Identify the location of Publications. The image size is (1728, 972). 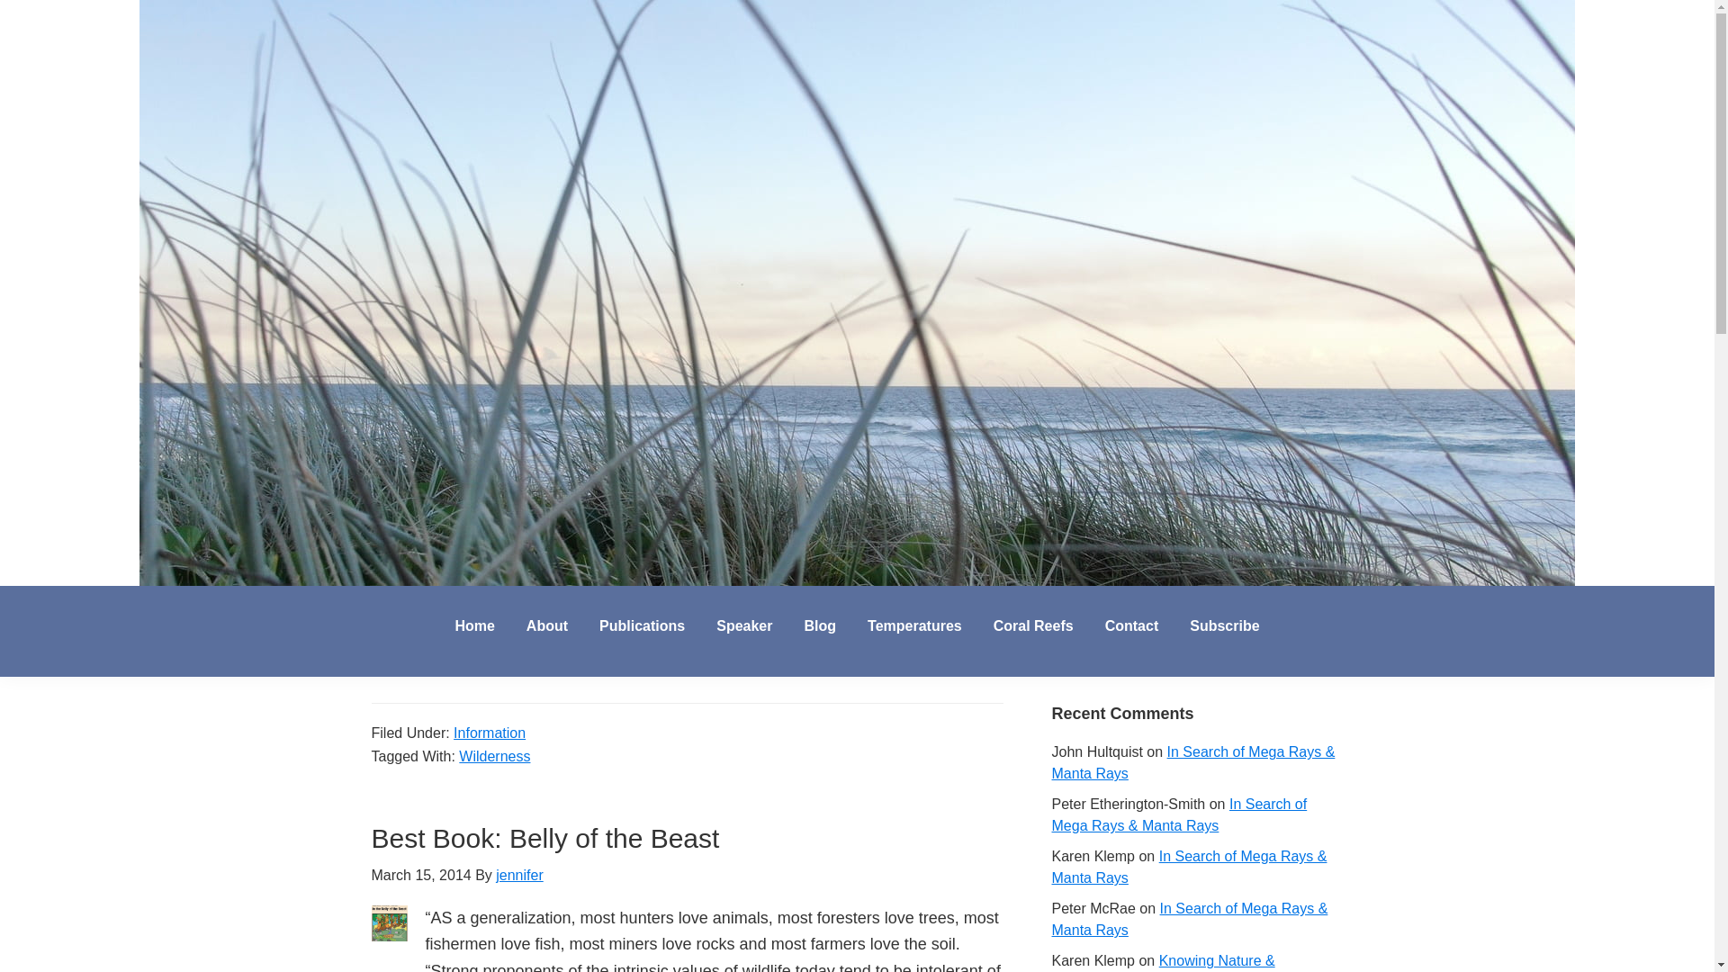
(641, 626).